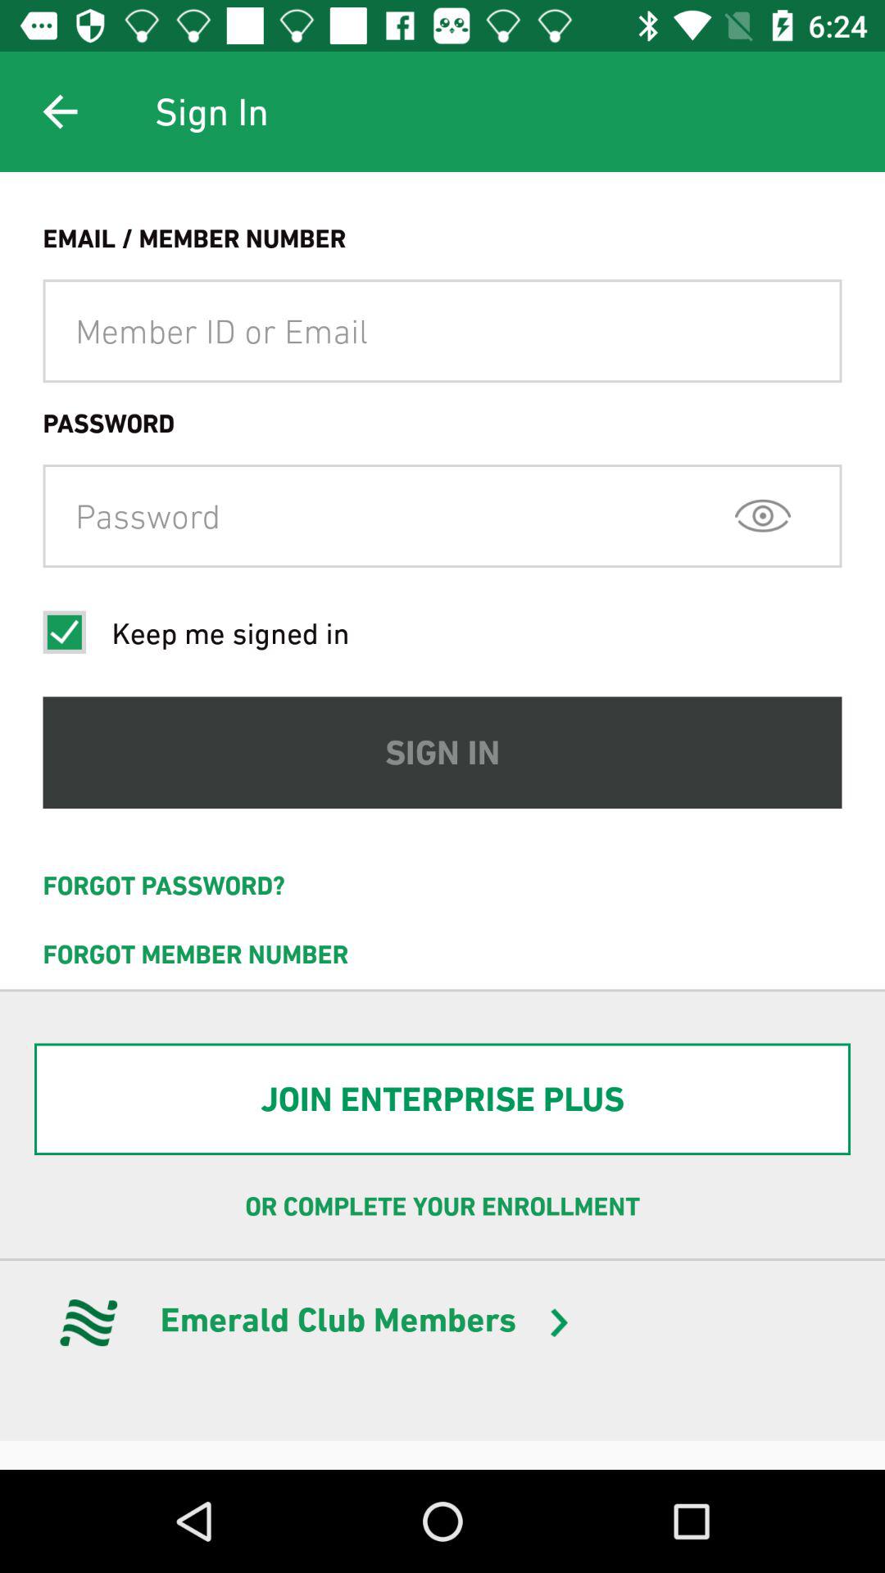  Describe the element at coordinates (442, 1207) in the screenshot. I see `turn on the or complete your` at that location.